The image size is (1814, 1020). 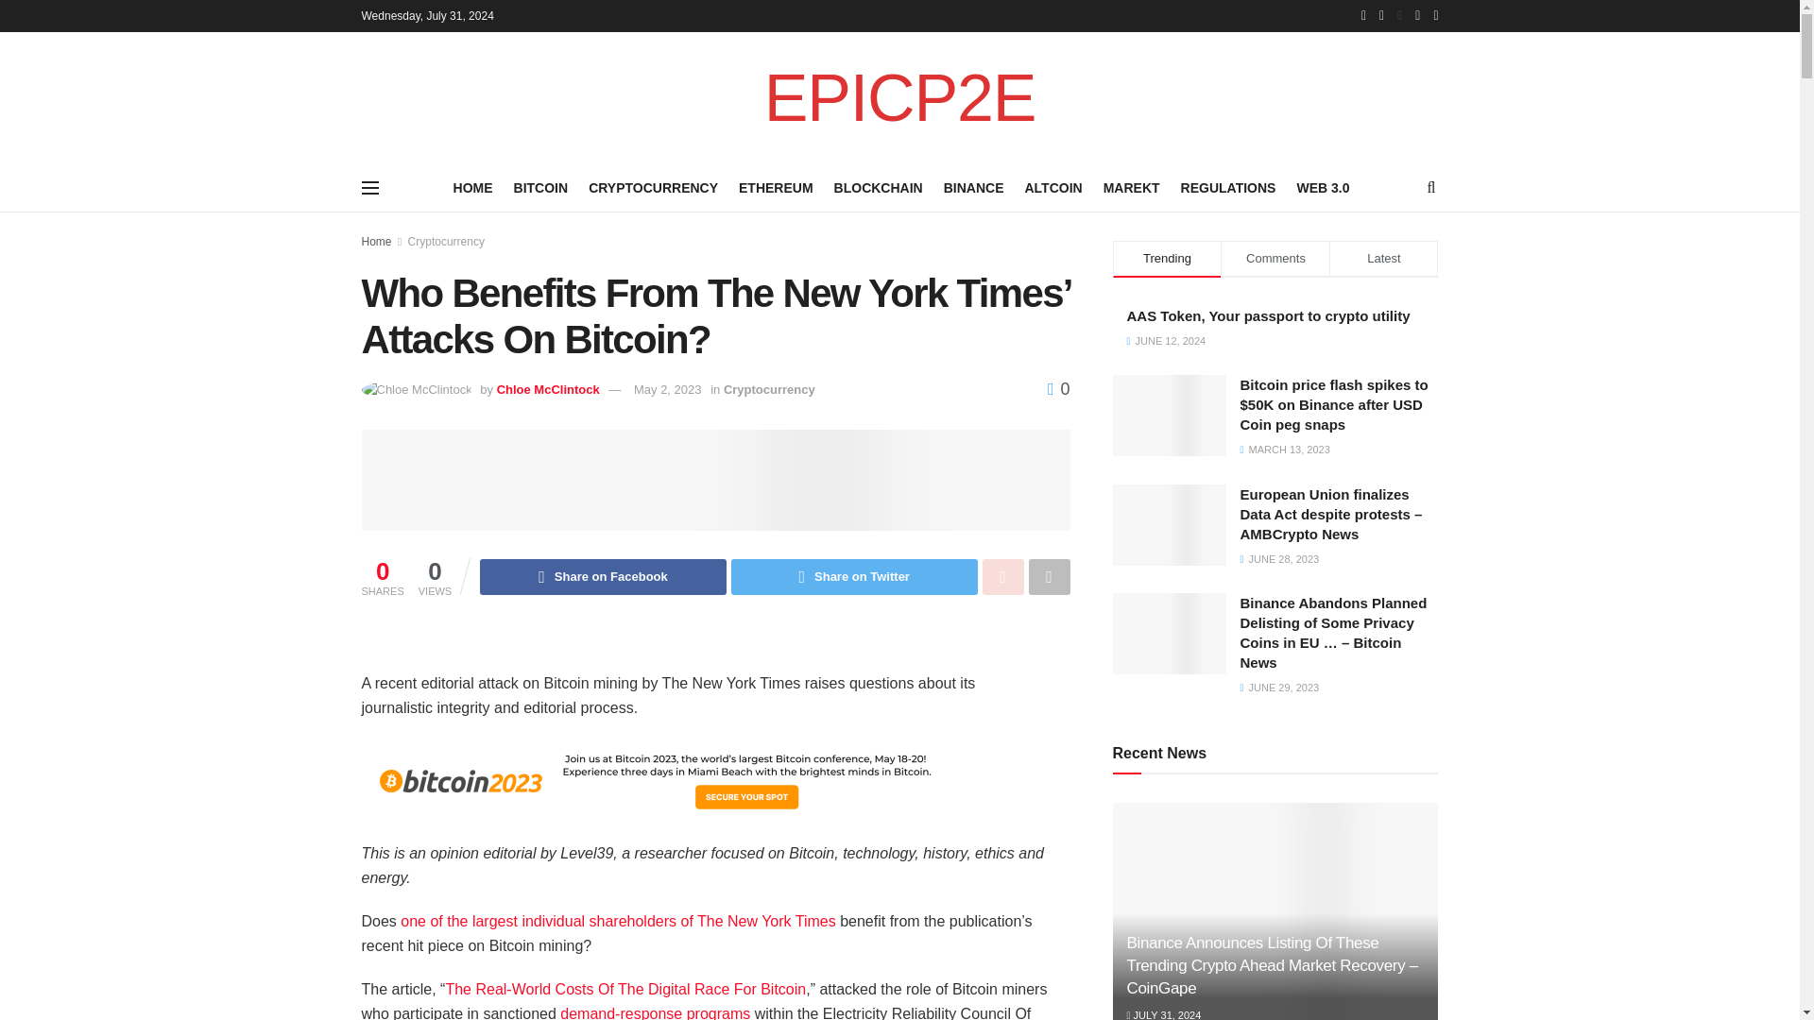 What do you see at coordinates (667, 389) in the screenshot?
I see `May 2, 2023` at bounding box center [667, 389].